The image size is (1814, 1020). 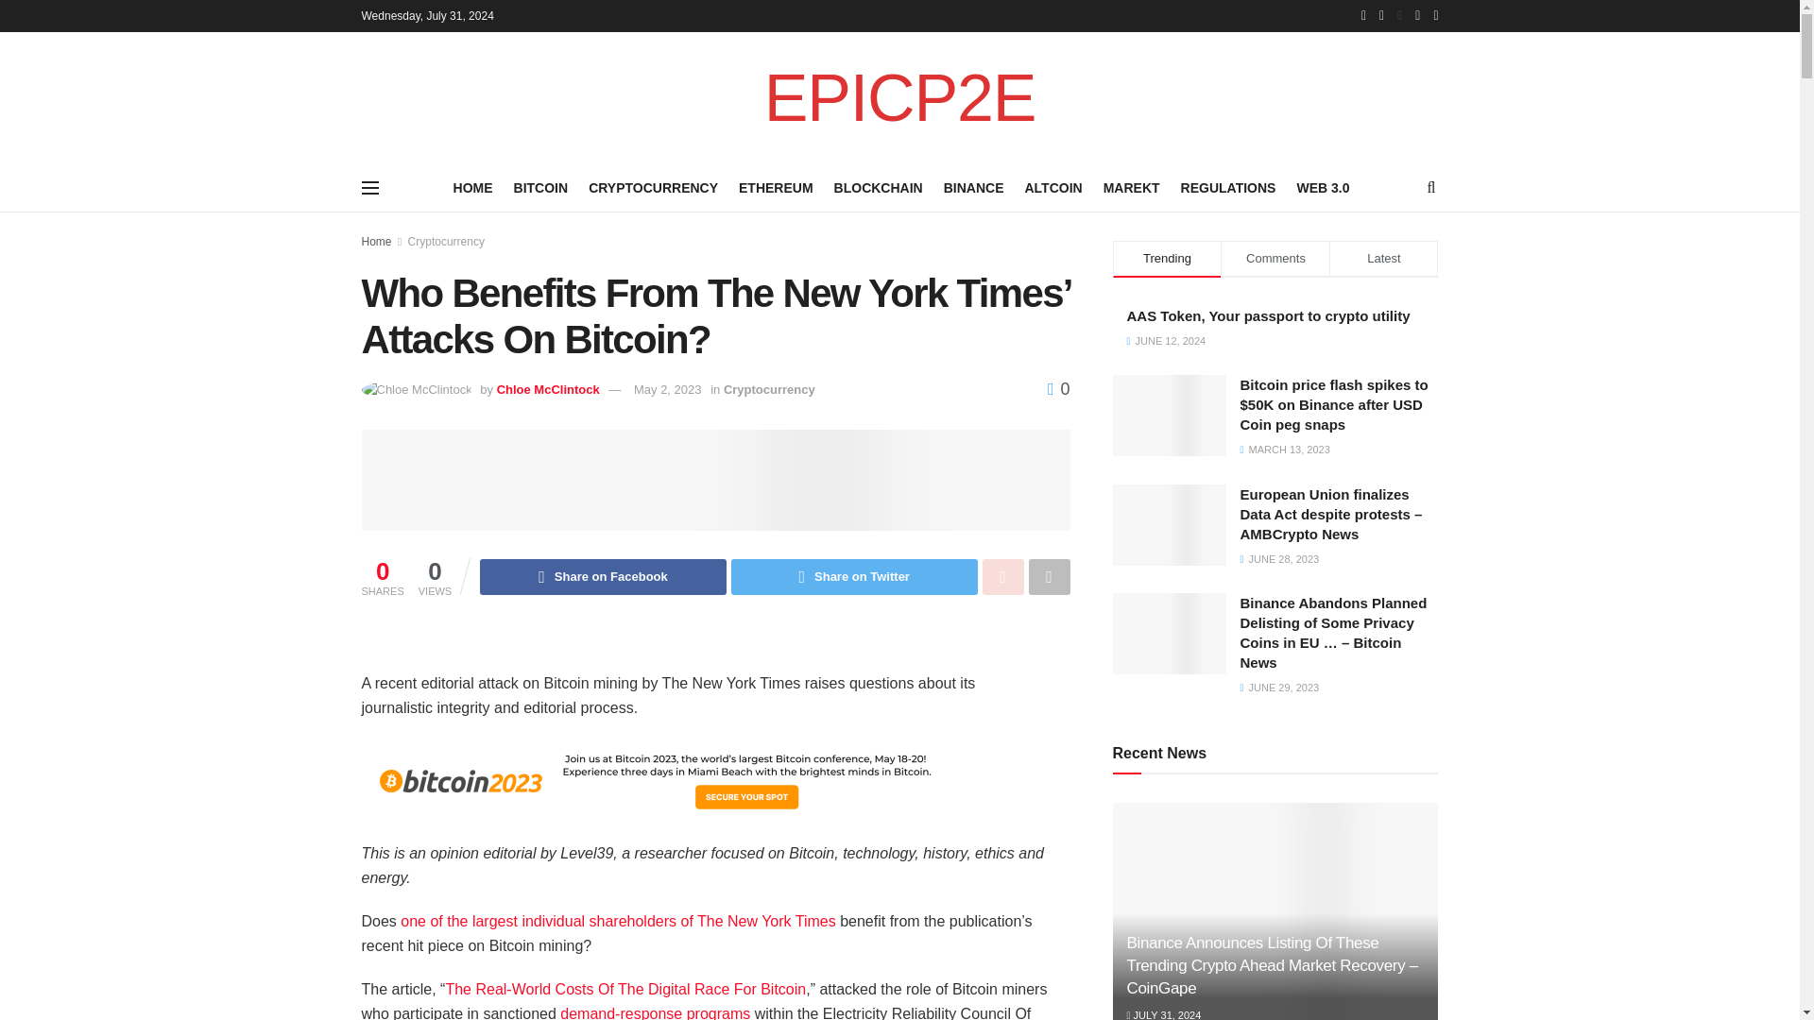 What do you see at coordinates (667, 389) in the screenshot?
I see `May 2, 2023` at bounding box center [667, 389].